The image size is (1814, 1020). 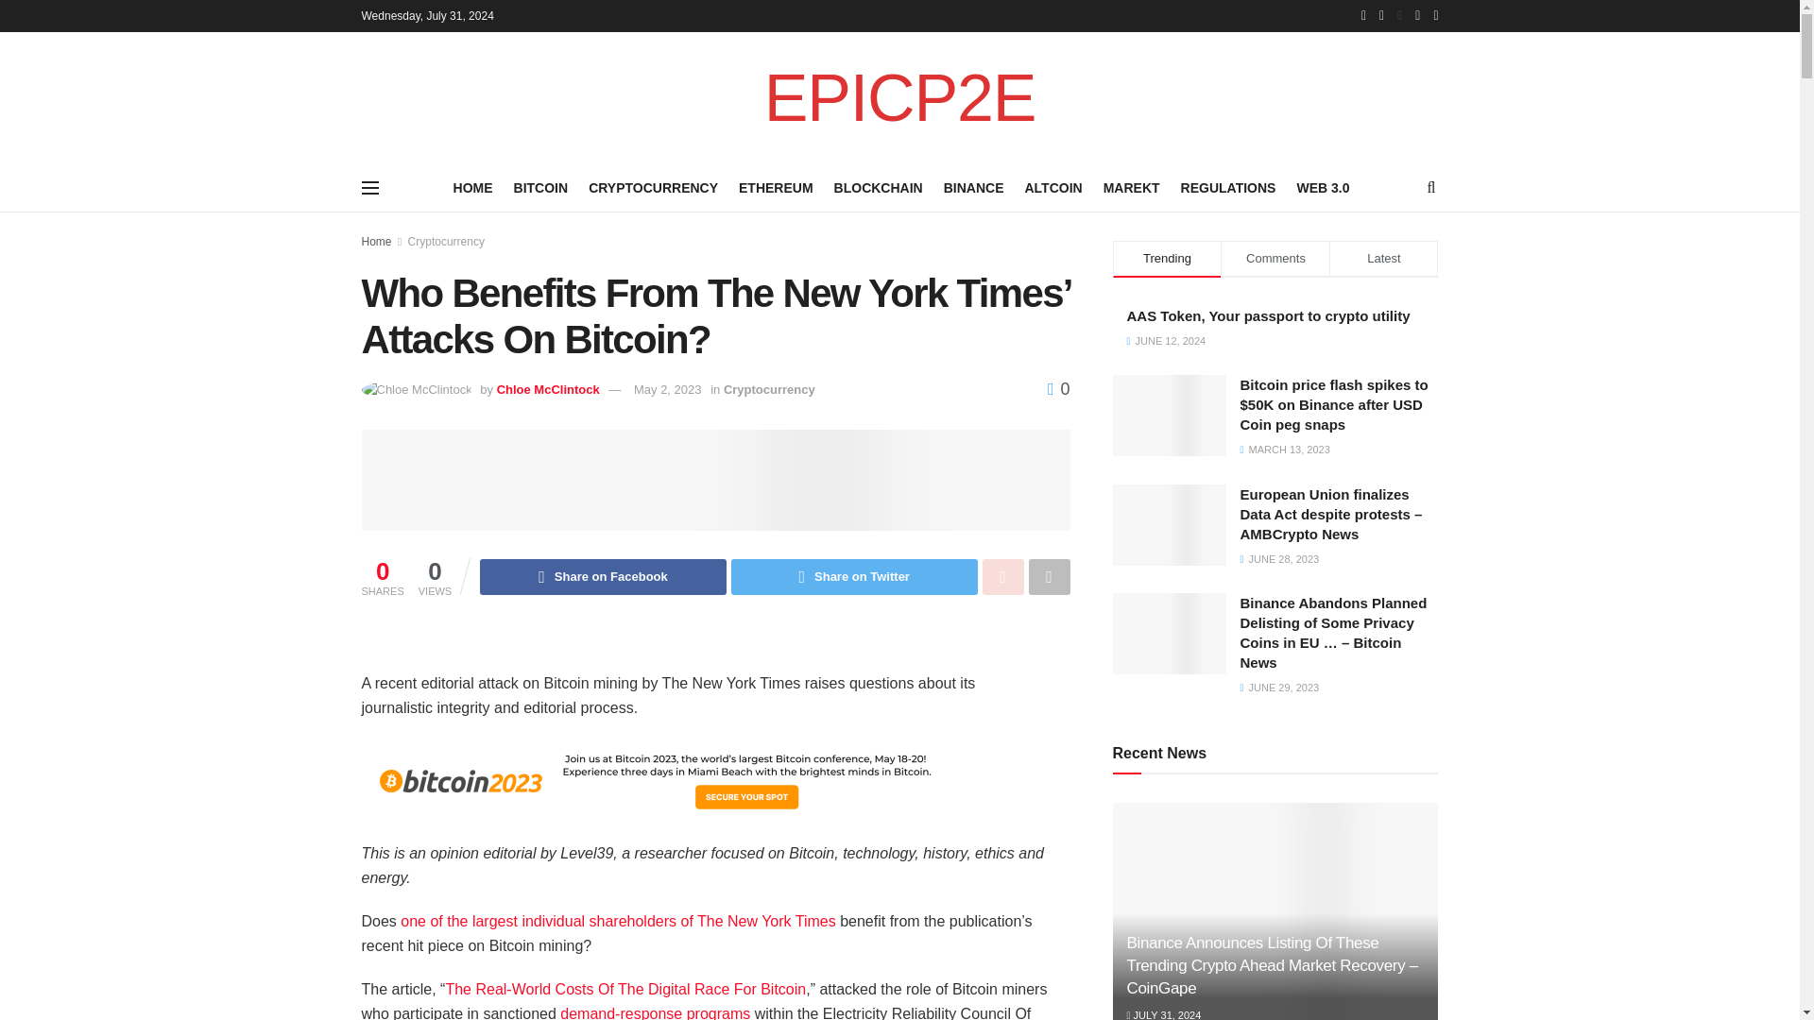 What do you see at coordinates (667, 389) in the screenshot?
I see `May 2, 2023` at bounding box center [667, 389].